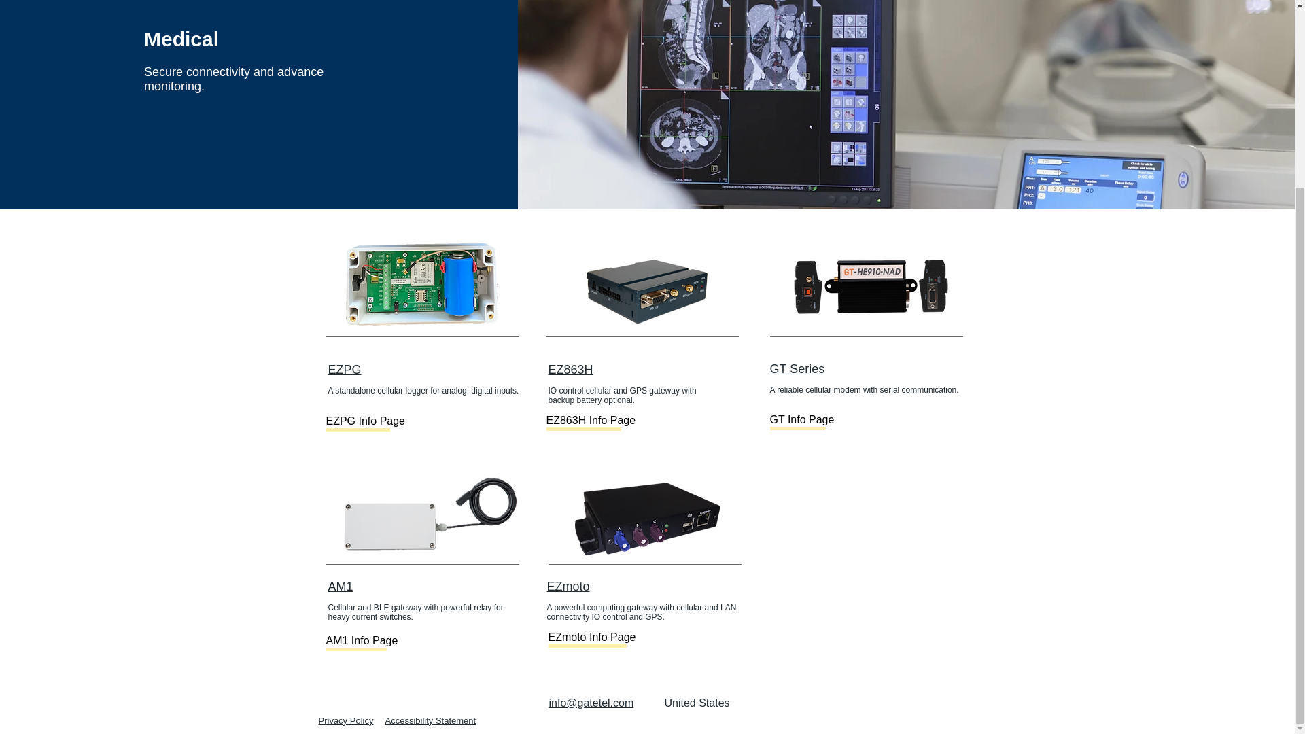  Describe the element at coordinates (593, 637) in the screenshot. I see `EZmoto Info Page` at that location.